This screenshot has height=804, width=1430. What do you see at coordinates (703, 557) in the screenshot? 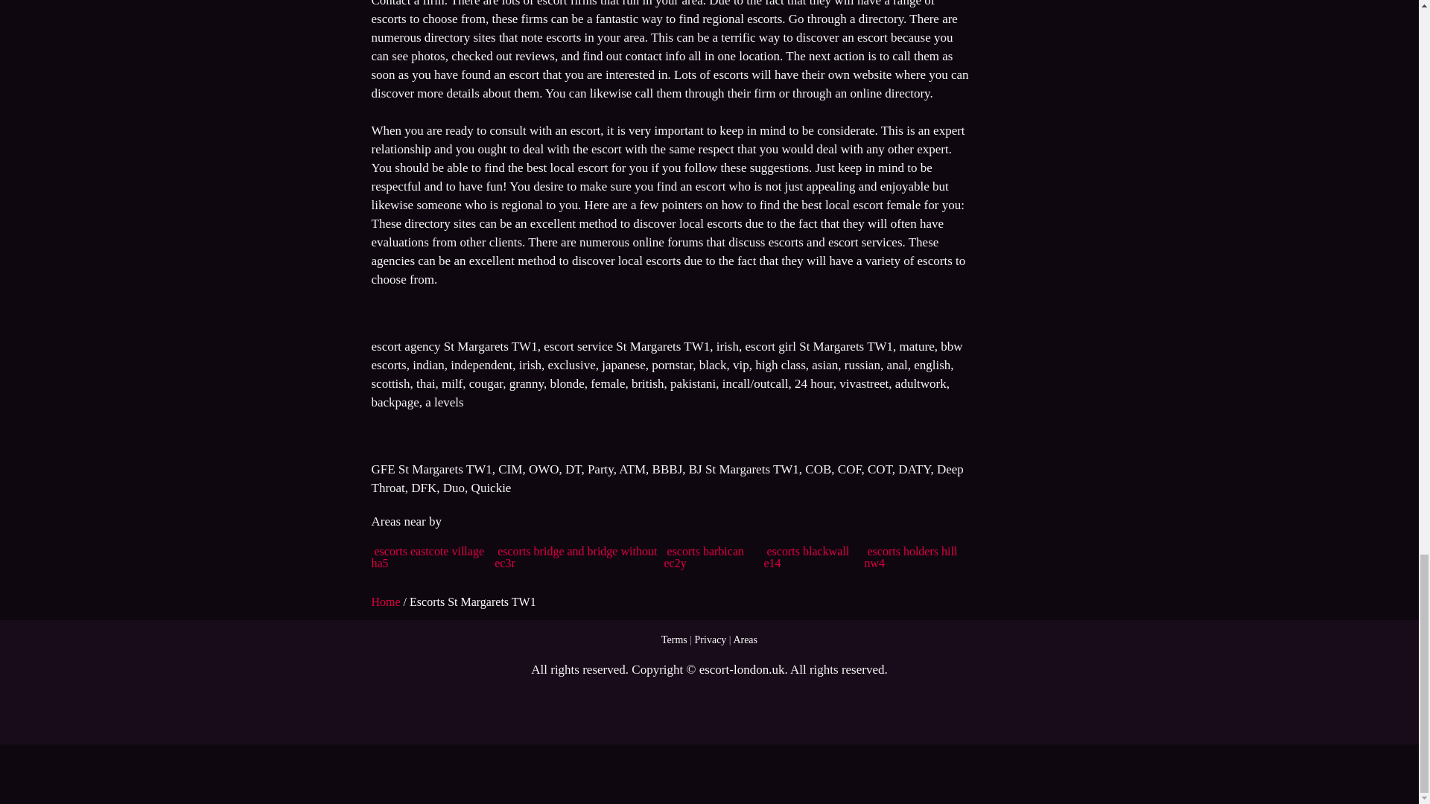
I see `escorts barbican ec2y` at bounding box center [703, 557].